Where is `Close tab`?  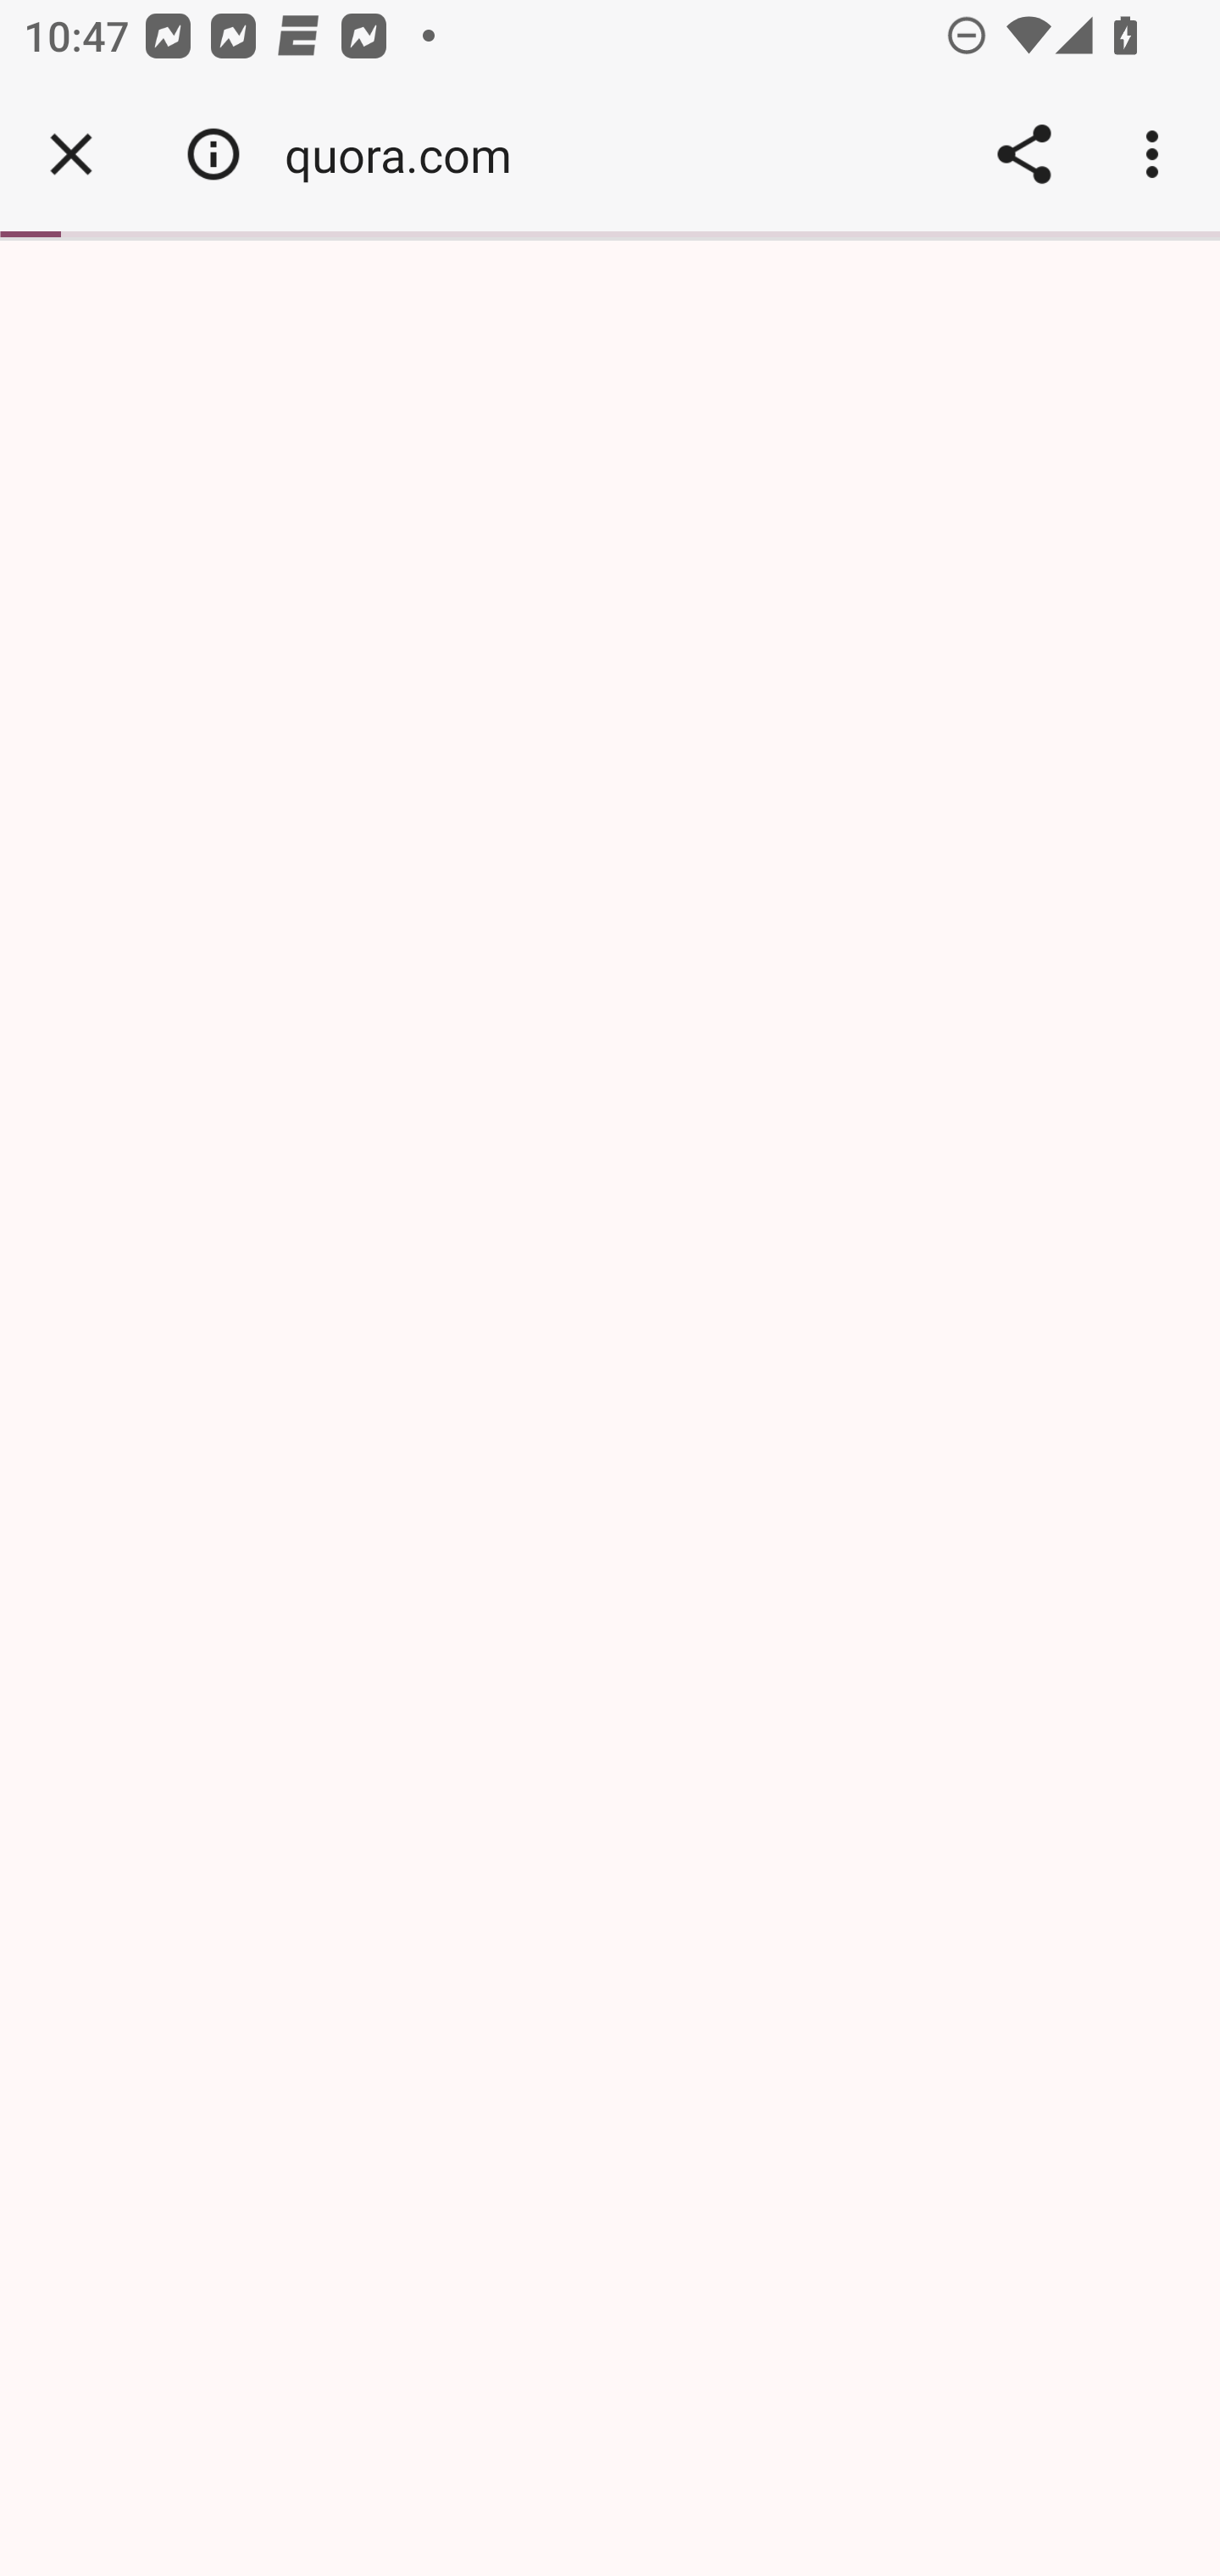
Close tab is located at coordinates (71, 154).